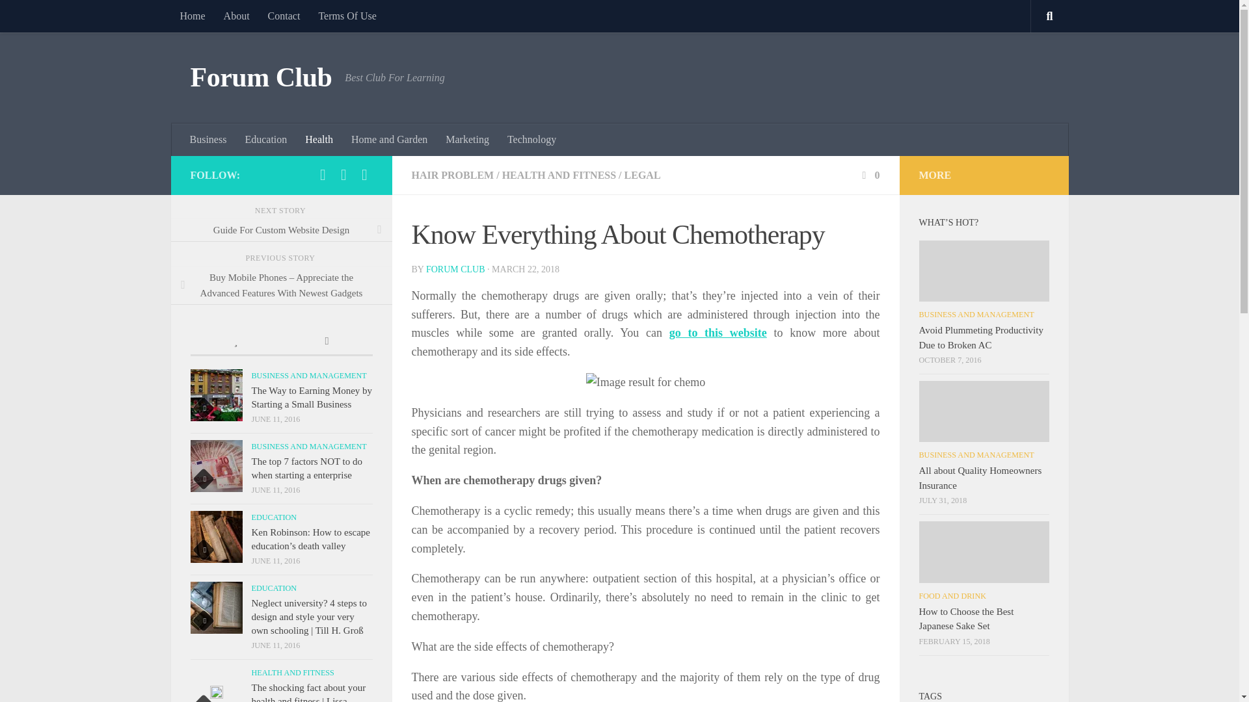 Image resolution: width=1249 pixels, height=702 pixels. I want to click on About, so click(237, 16).